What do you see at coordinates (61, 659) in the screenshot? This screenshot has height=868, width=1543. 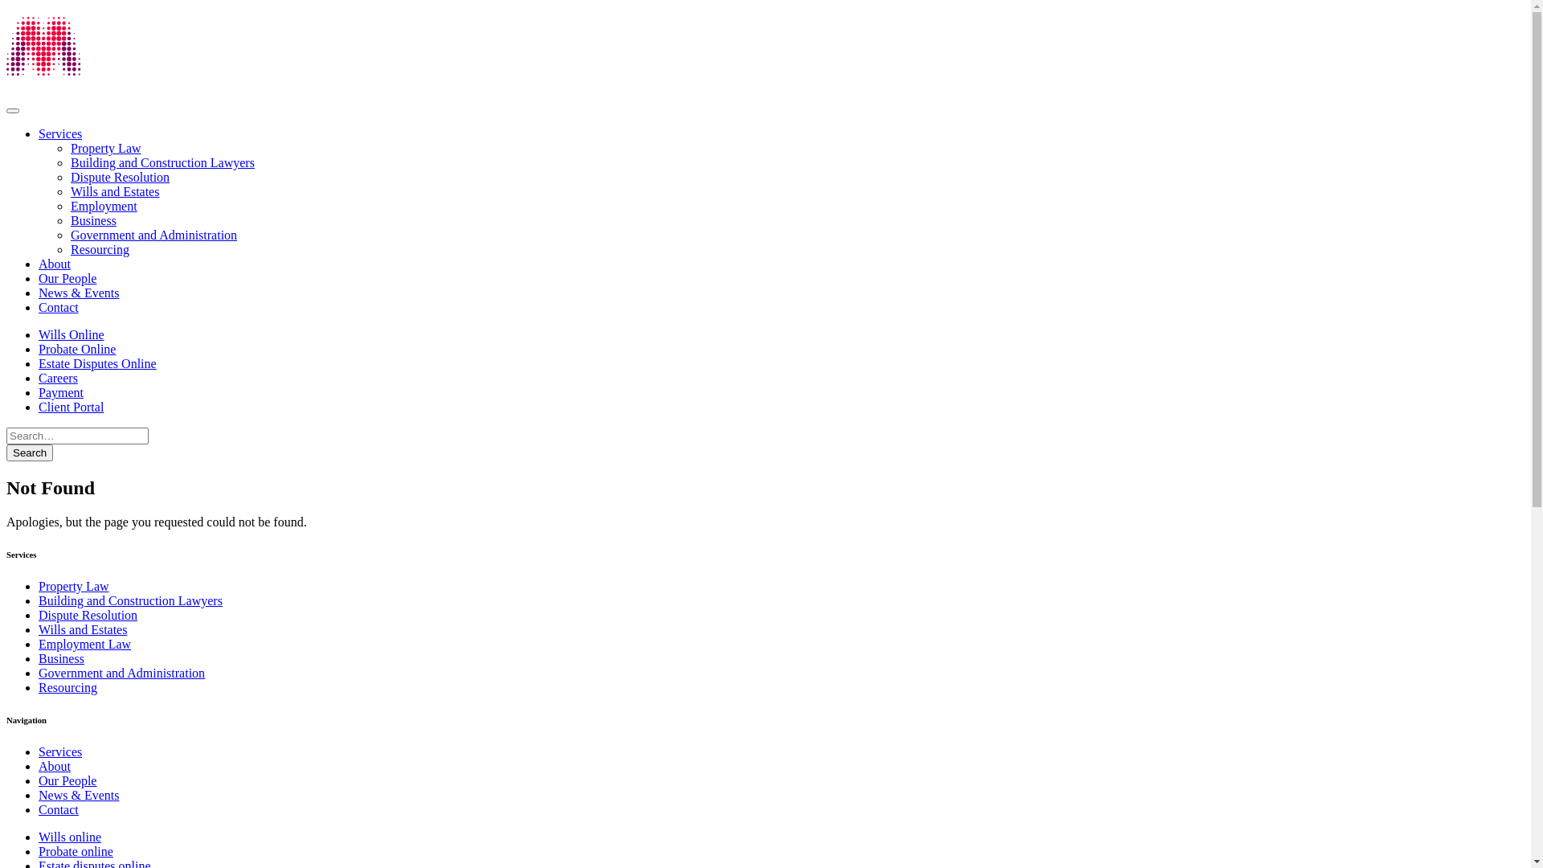 I see `Business` at bounding box center [61, 659].